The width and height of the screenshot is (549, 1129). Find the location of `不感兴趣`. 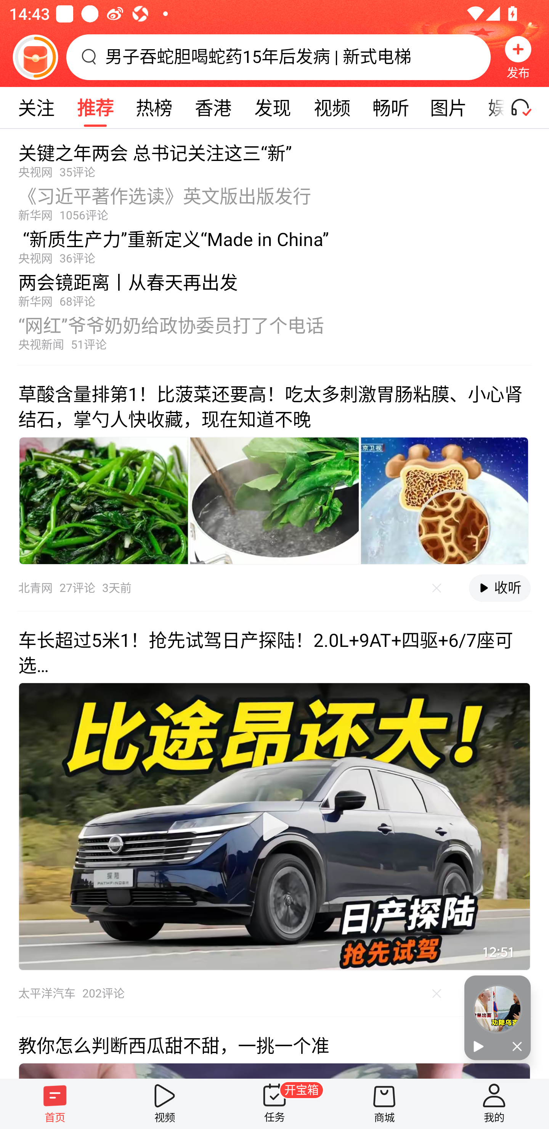

不感兴趣 is located at coordinates (437, 993).